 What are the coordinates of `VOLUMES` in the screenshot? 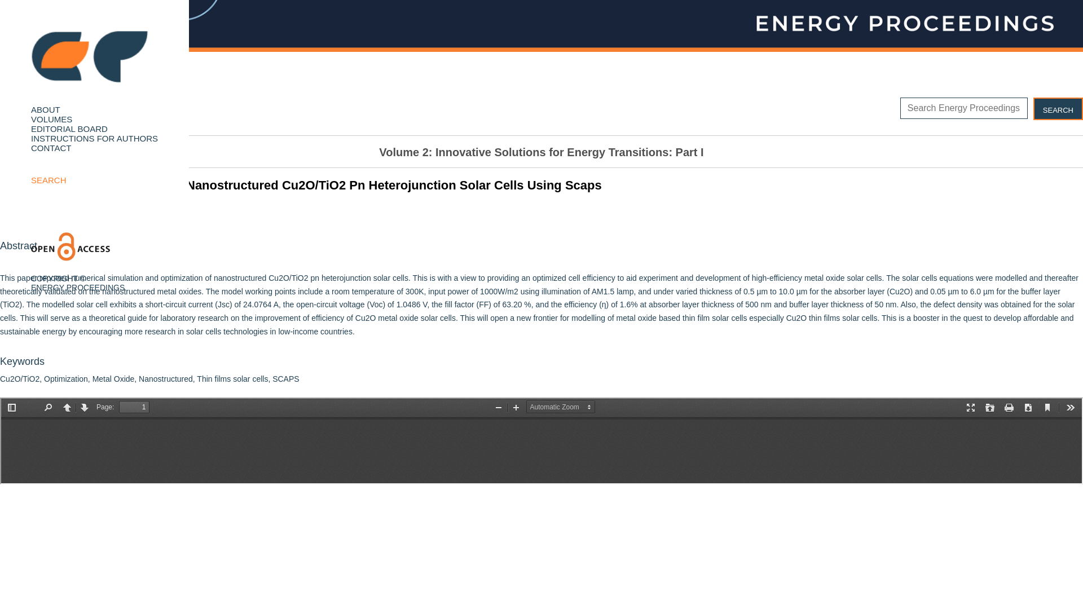 It's located at (51, 120).